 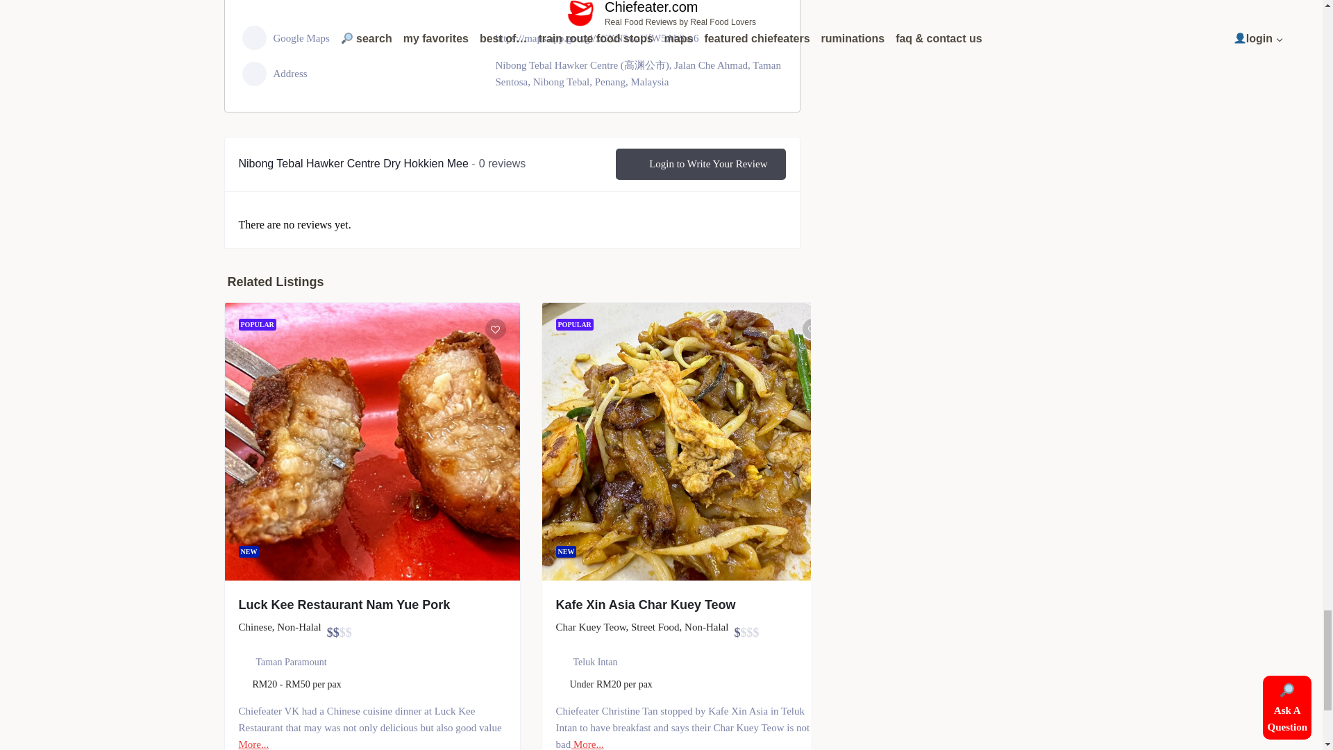 What do you see at coordinates (587, 744) in the screenshot?
I see `More...` at bounding box center [587, 744].